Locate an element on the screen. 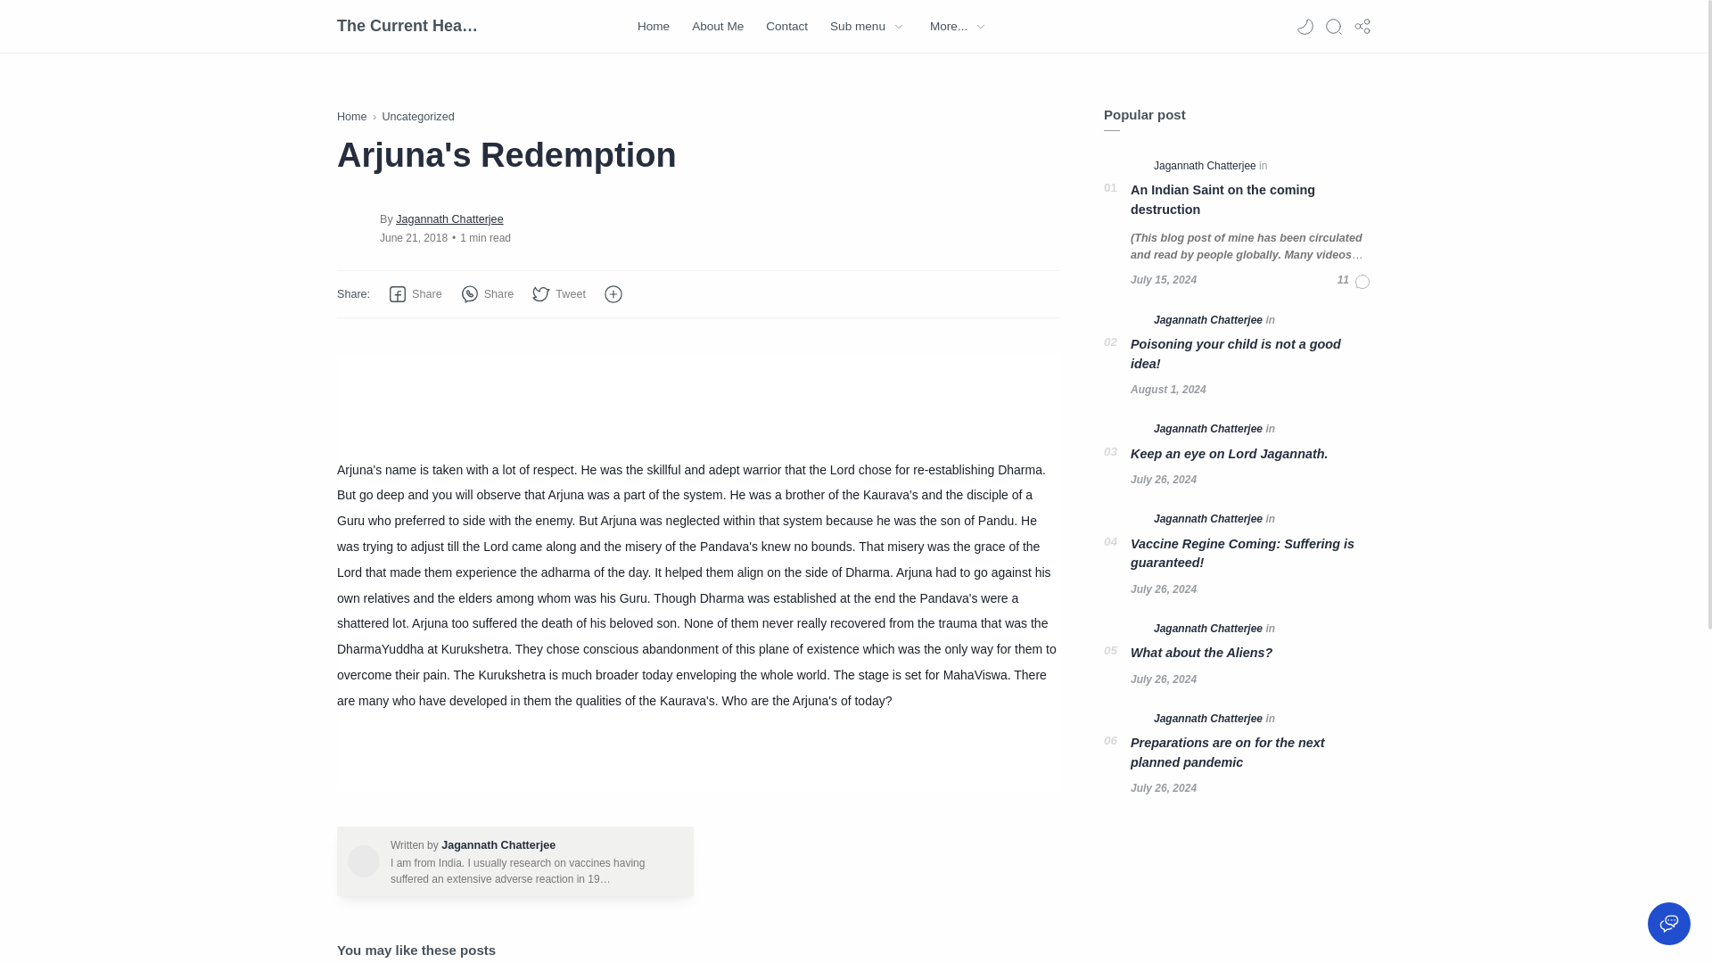 This screenshot has height=963, width=1712. Last updated: August 1, 2024 is located at coordinates (1168, 389).